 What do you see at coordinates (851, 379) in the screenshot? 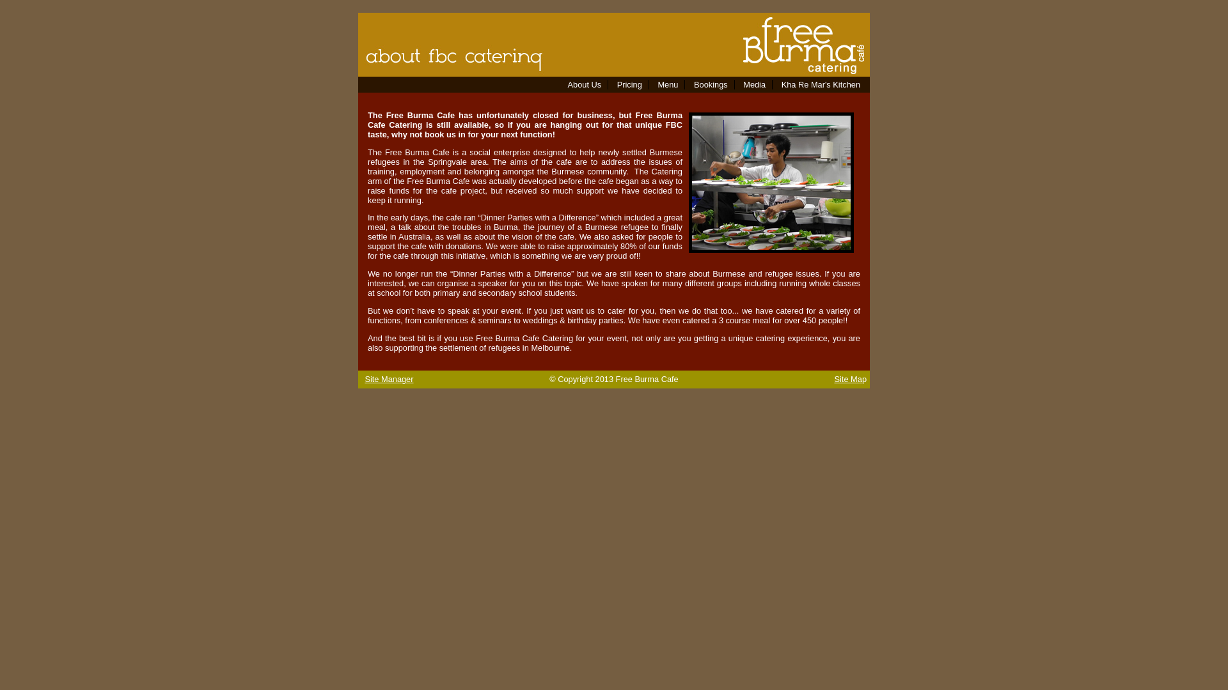
I see `Site Map` at bounding box center [851, 379].